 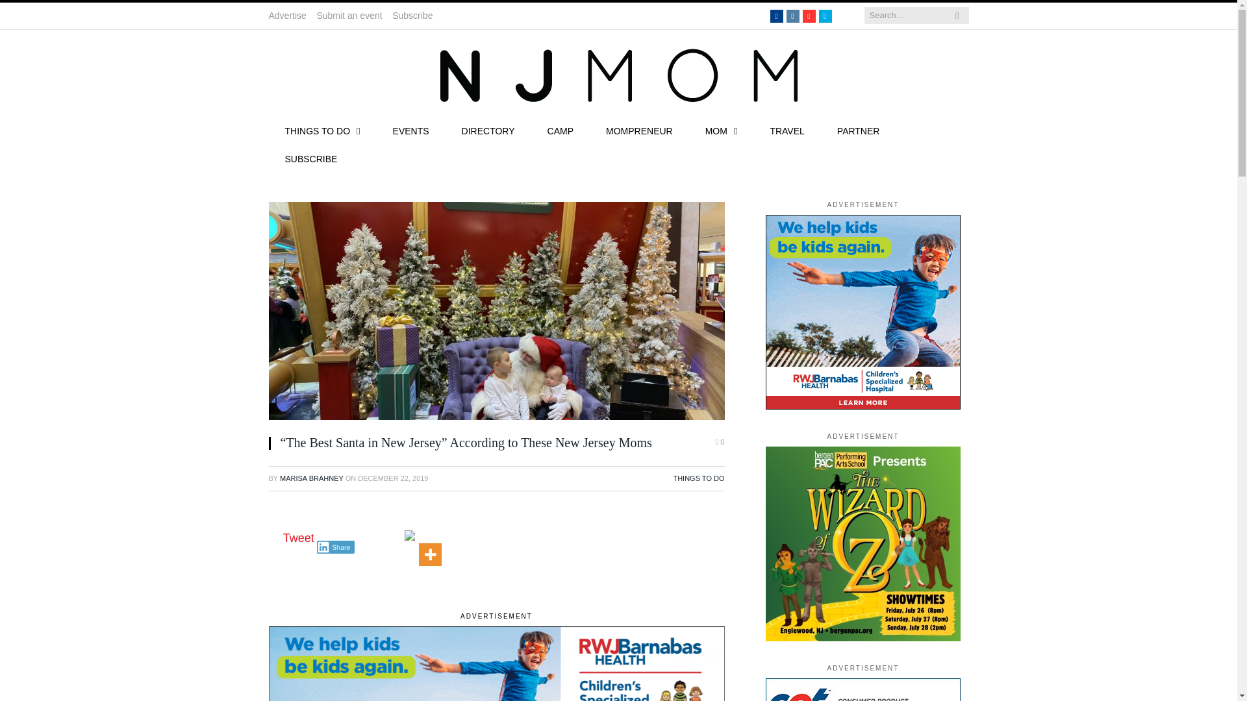 What do you see at coordinates (859, 132) in the screenshot?
I see `PARTNER` at bounding box center [859, 132].